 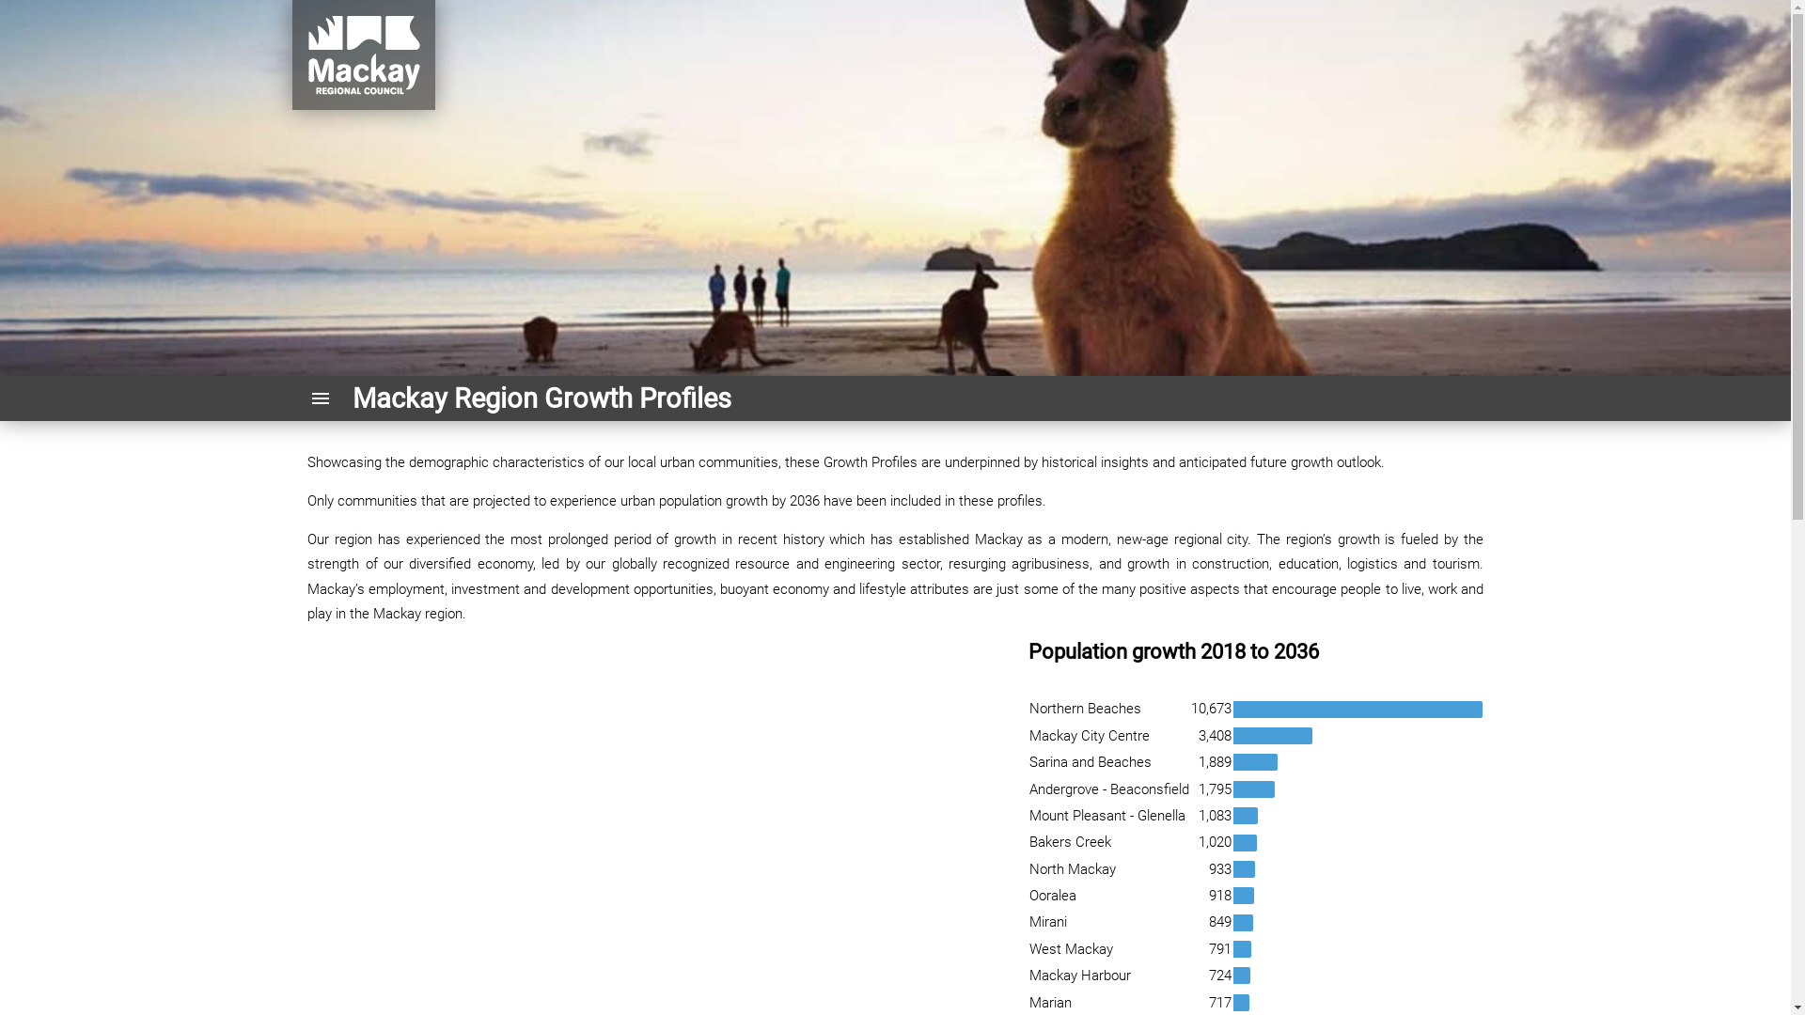 I want to click on Ooralea, so click(x=1053, y=896).